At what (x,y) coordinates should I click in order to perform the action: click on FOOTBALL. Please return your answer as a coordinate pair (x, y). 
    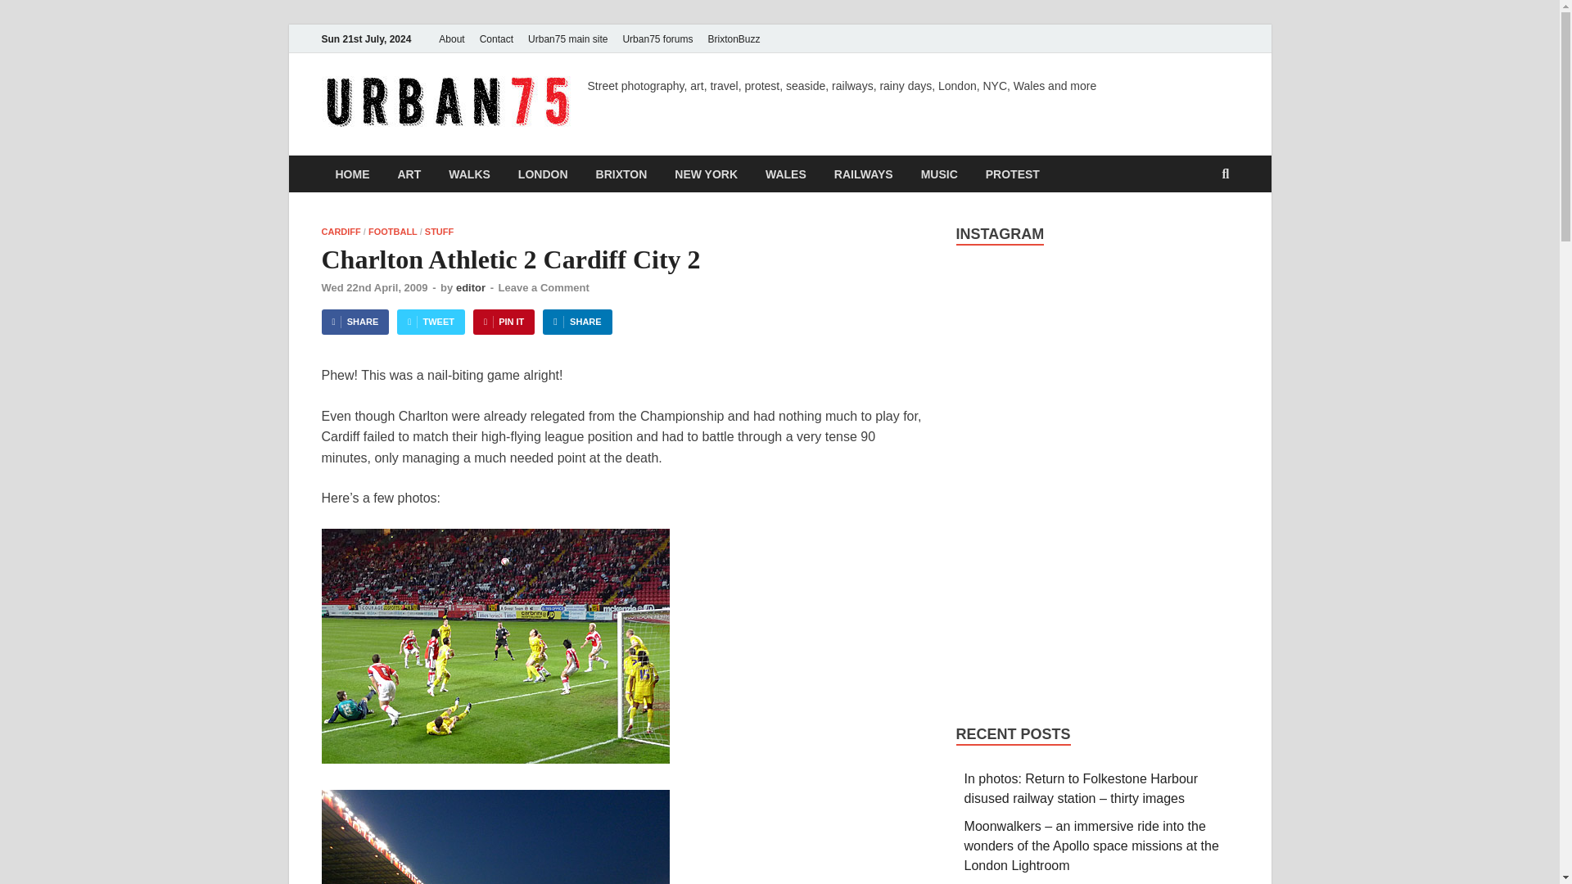
    Looking at the image, I should click on (393, 231).